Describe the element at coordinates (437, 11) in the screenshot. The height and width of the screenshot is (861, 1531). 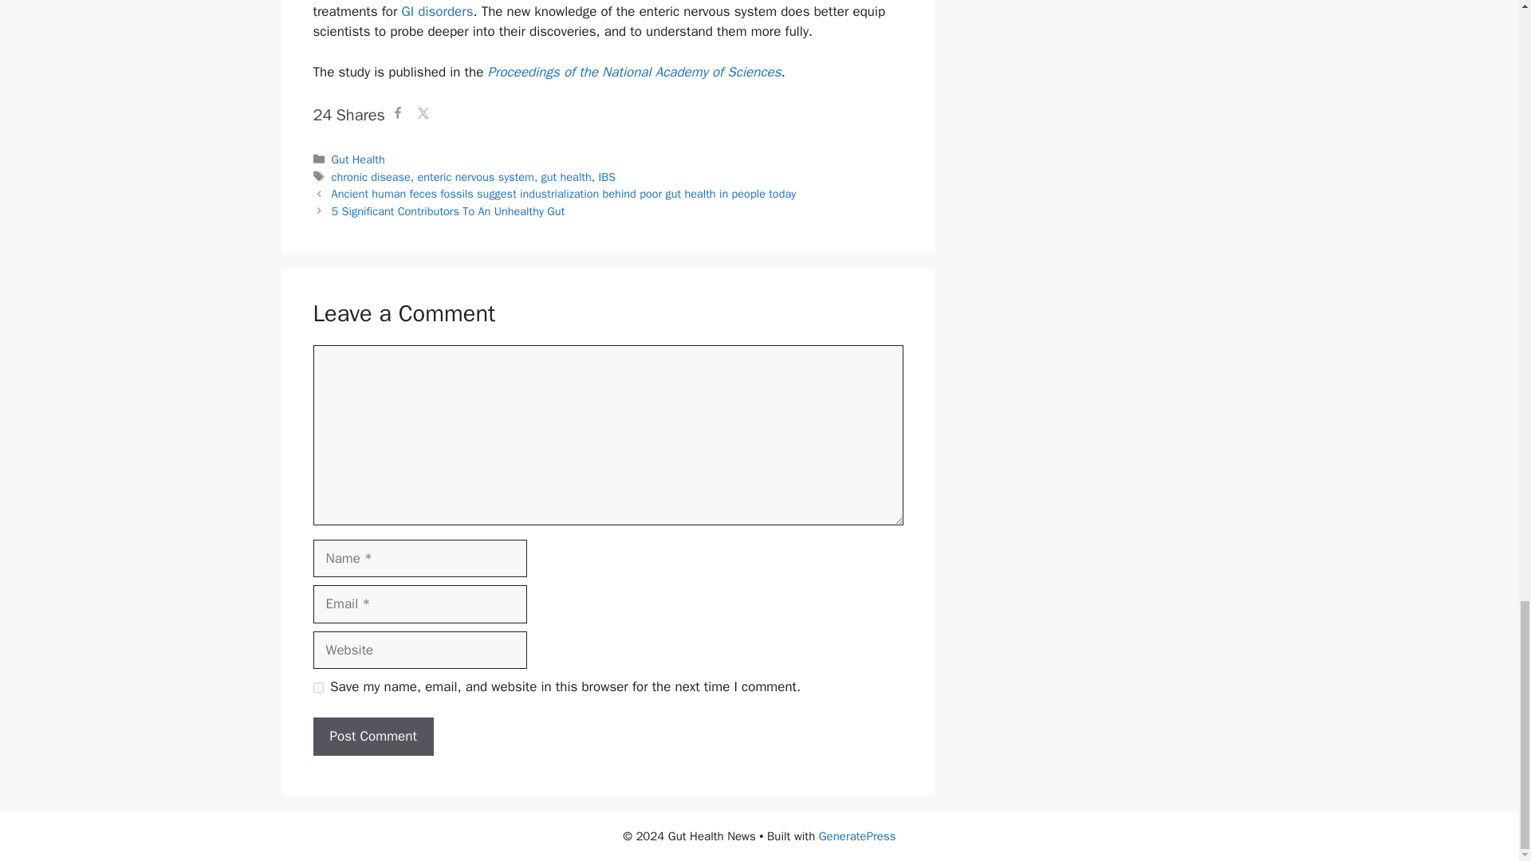
I see `GI disorders` at that location.